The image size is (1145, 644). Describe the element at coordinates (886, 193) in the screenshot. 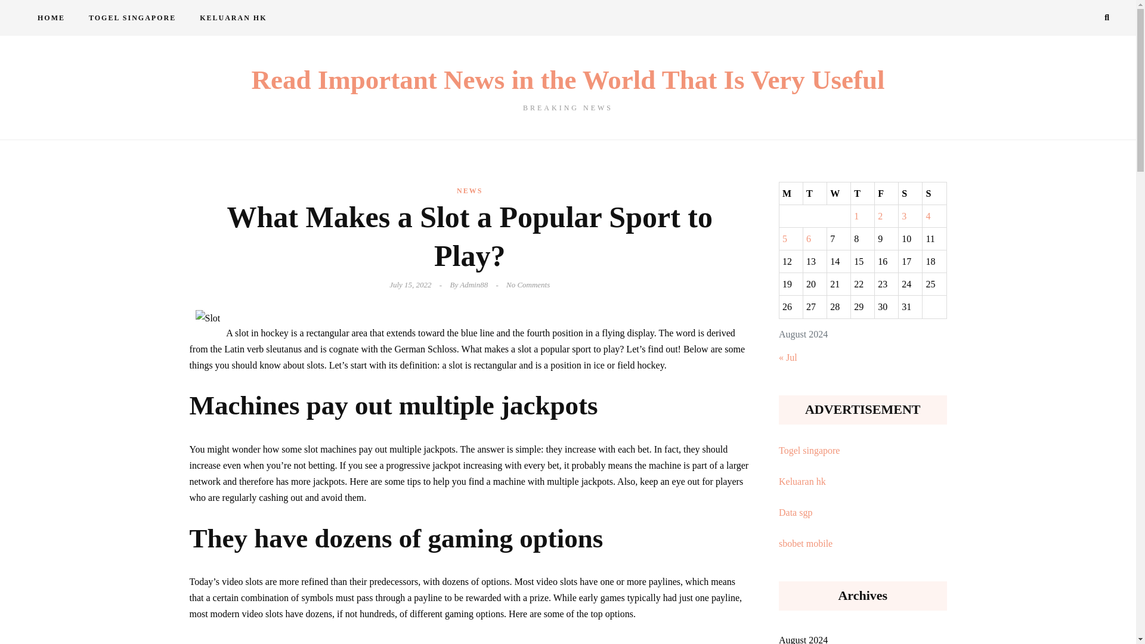

I see `Friday` at that location.